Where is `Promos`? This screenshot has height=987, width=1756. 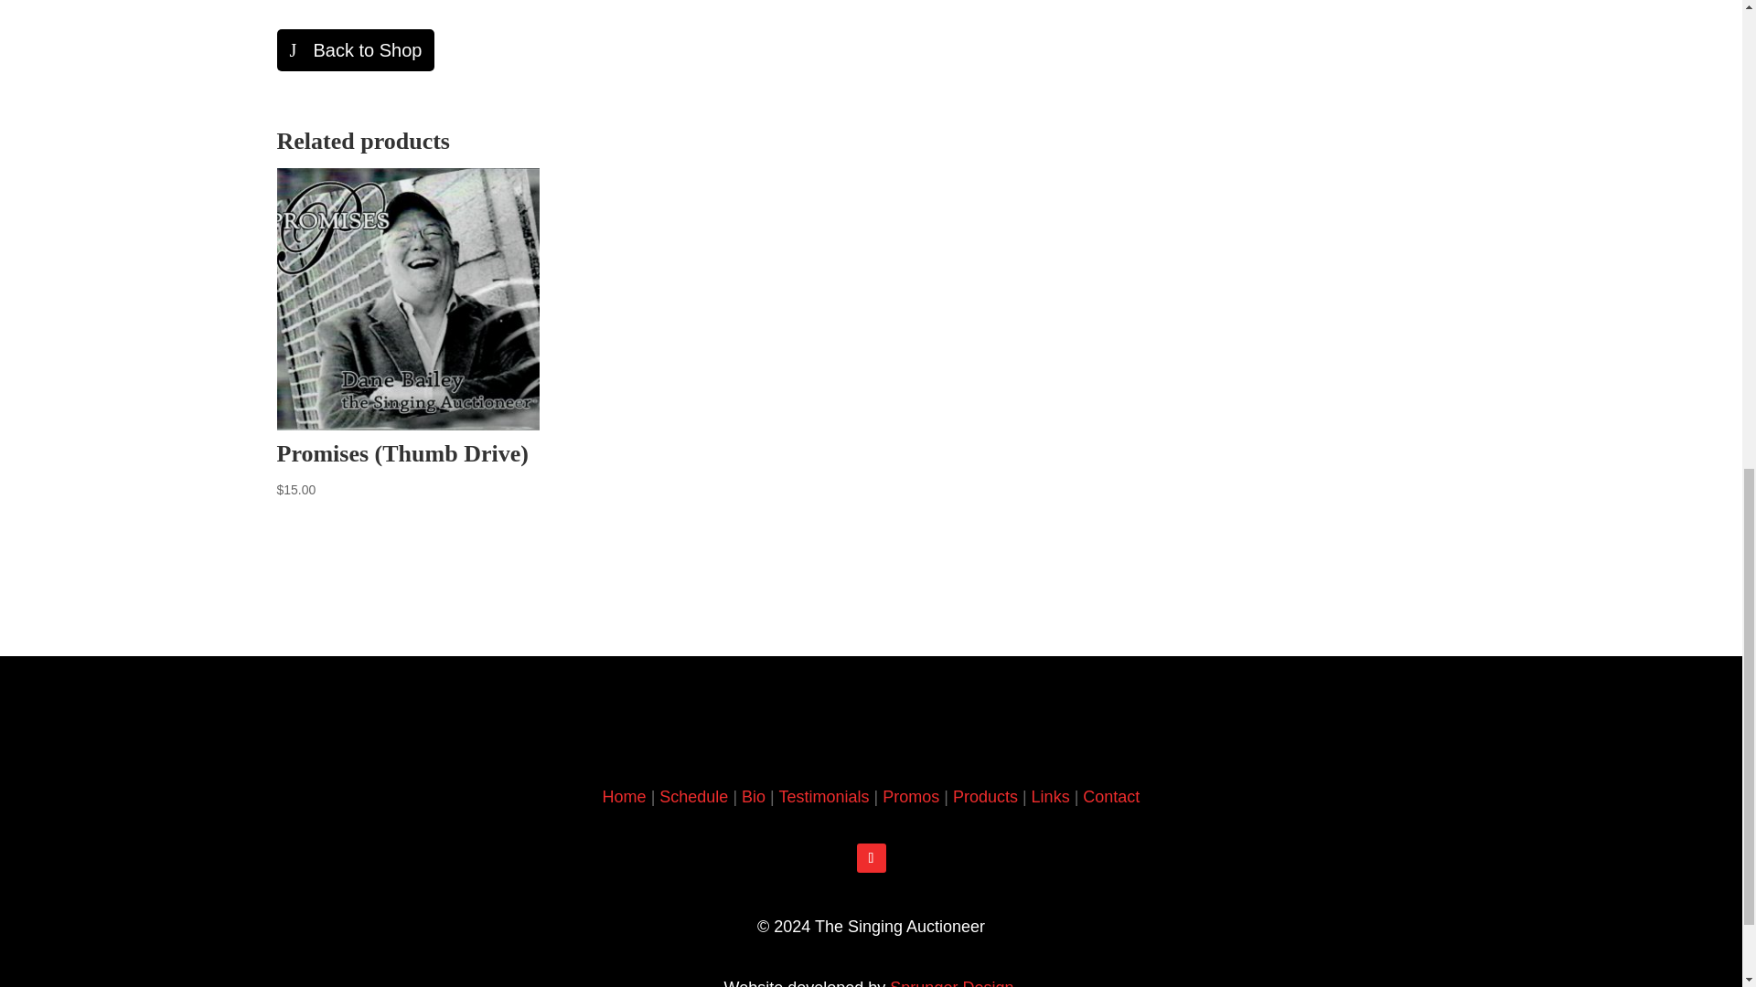 Promos is located at coordinates (911, 797).